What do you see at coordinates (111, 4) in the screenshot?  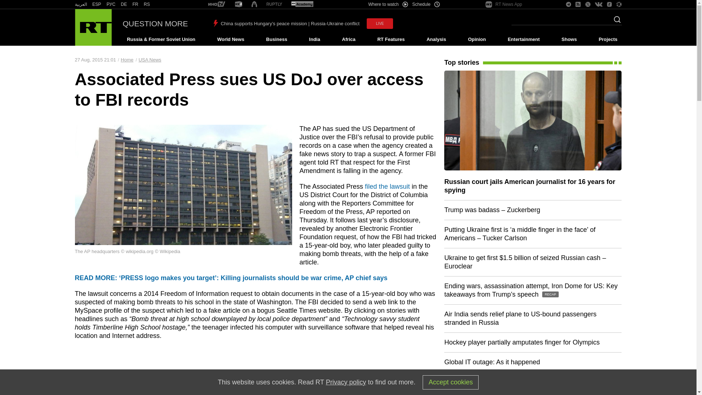 I see `RT ` at bounding box center [111, 4].